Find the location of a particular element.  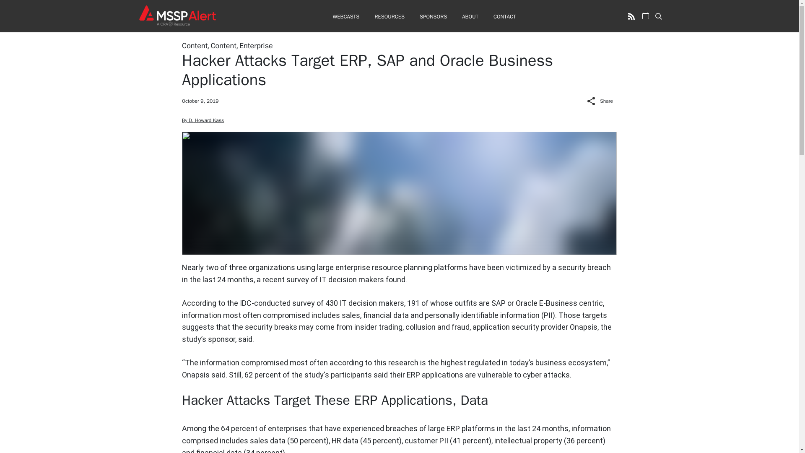

Content is located at coordinates (195, 45).